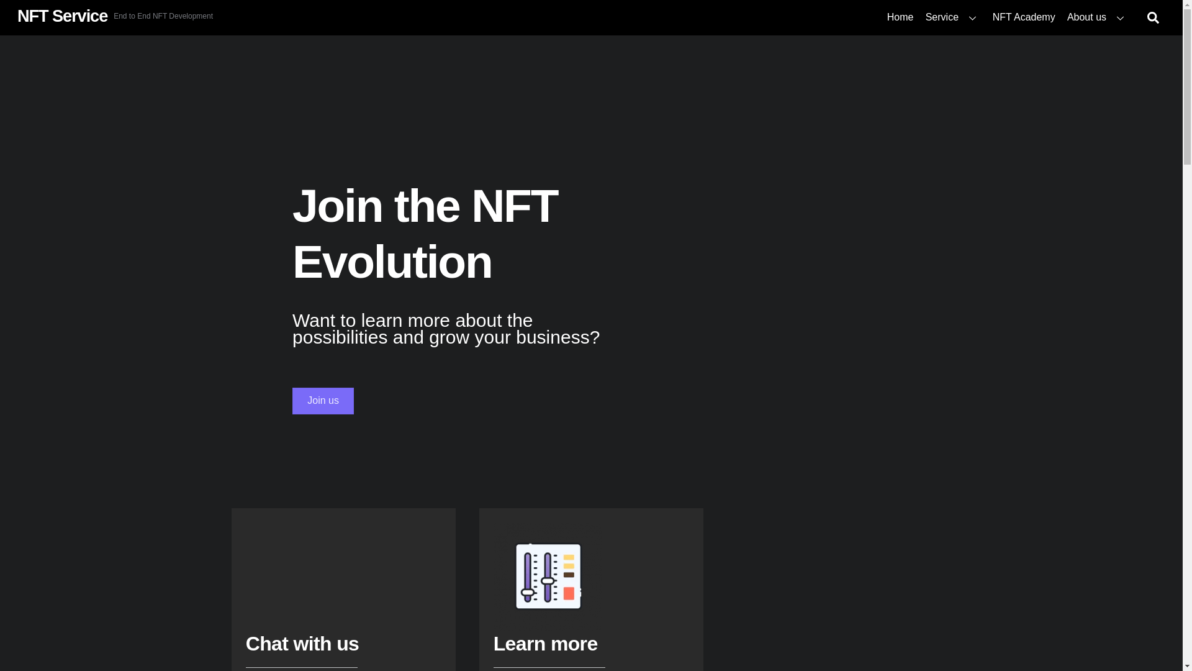 The image size is (1192, 671). I want to click on Search, so click(1153, 17).